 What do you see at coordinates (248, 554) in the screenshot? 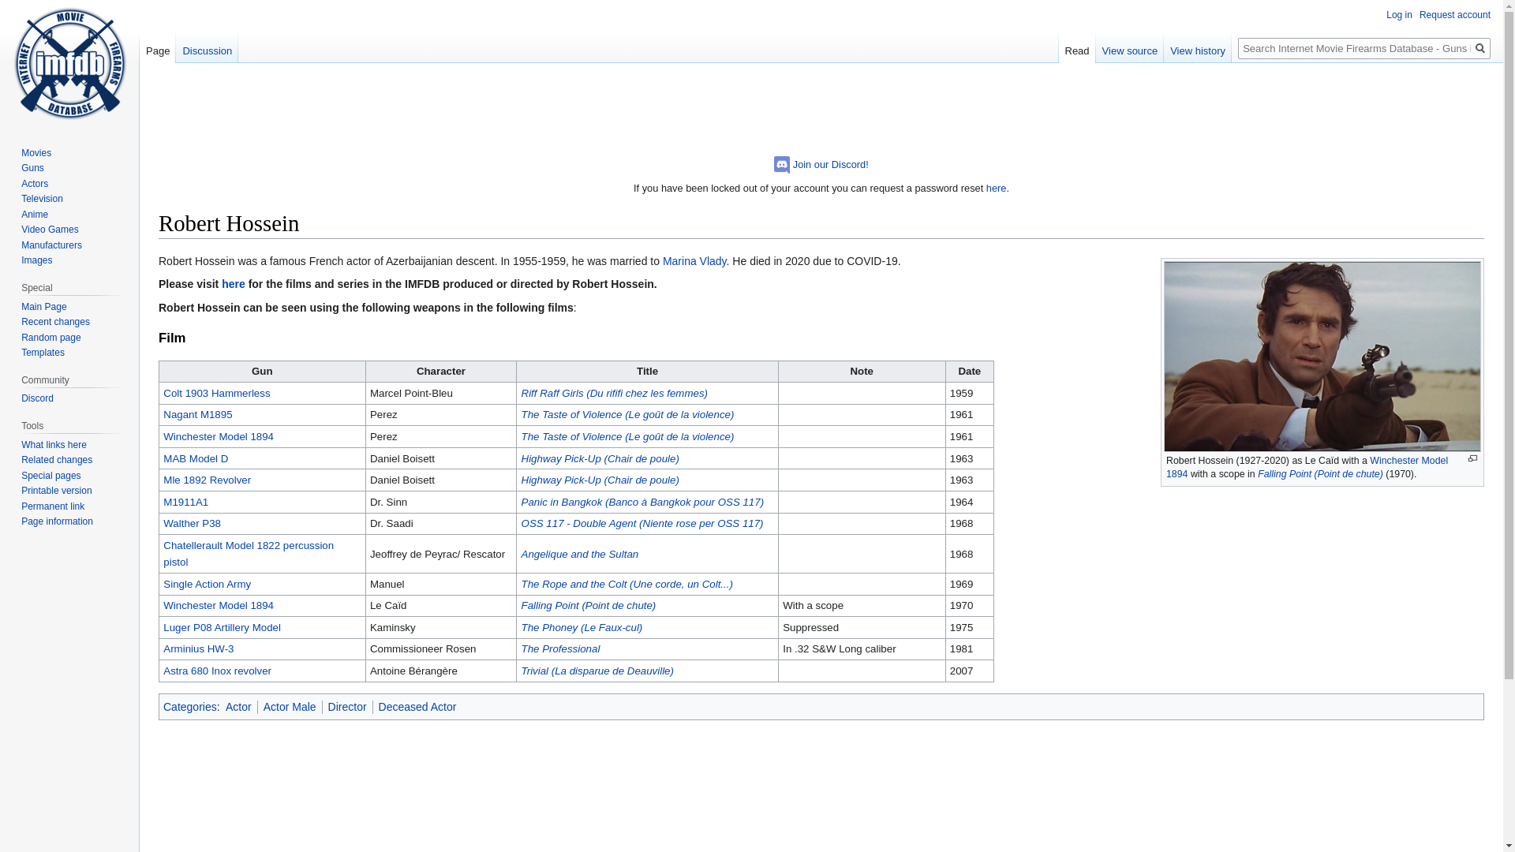
I see `Chatellerault Model 1822 percussion pistol` at bounding box center [248, 554].